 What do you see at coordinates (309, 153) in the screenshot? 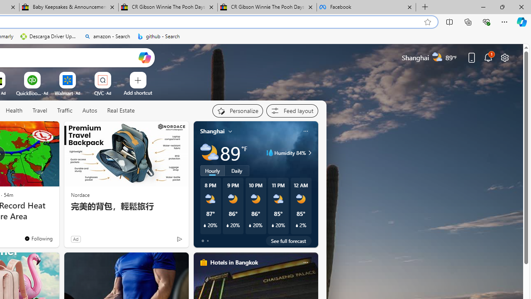
I see `Humidity 84%` at bounding box center [309, 153].